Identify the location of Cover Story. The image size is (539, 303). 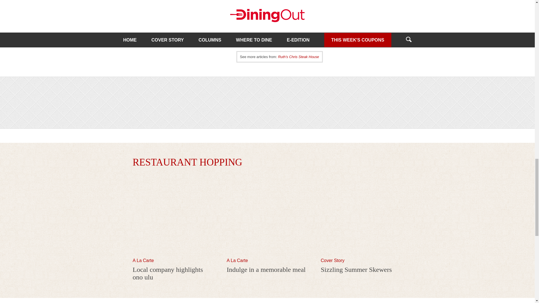
(332, 260).